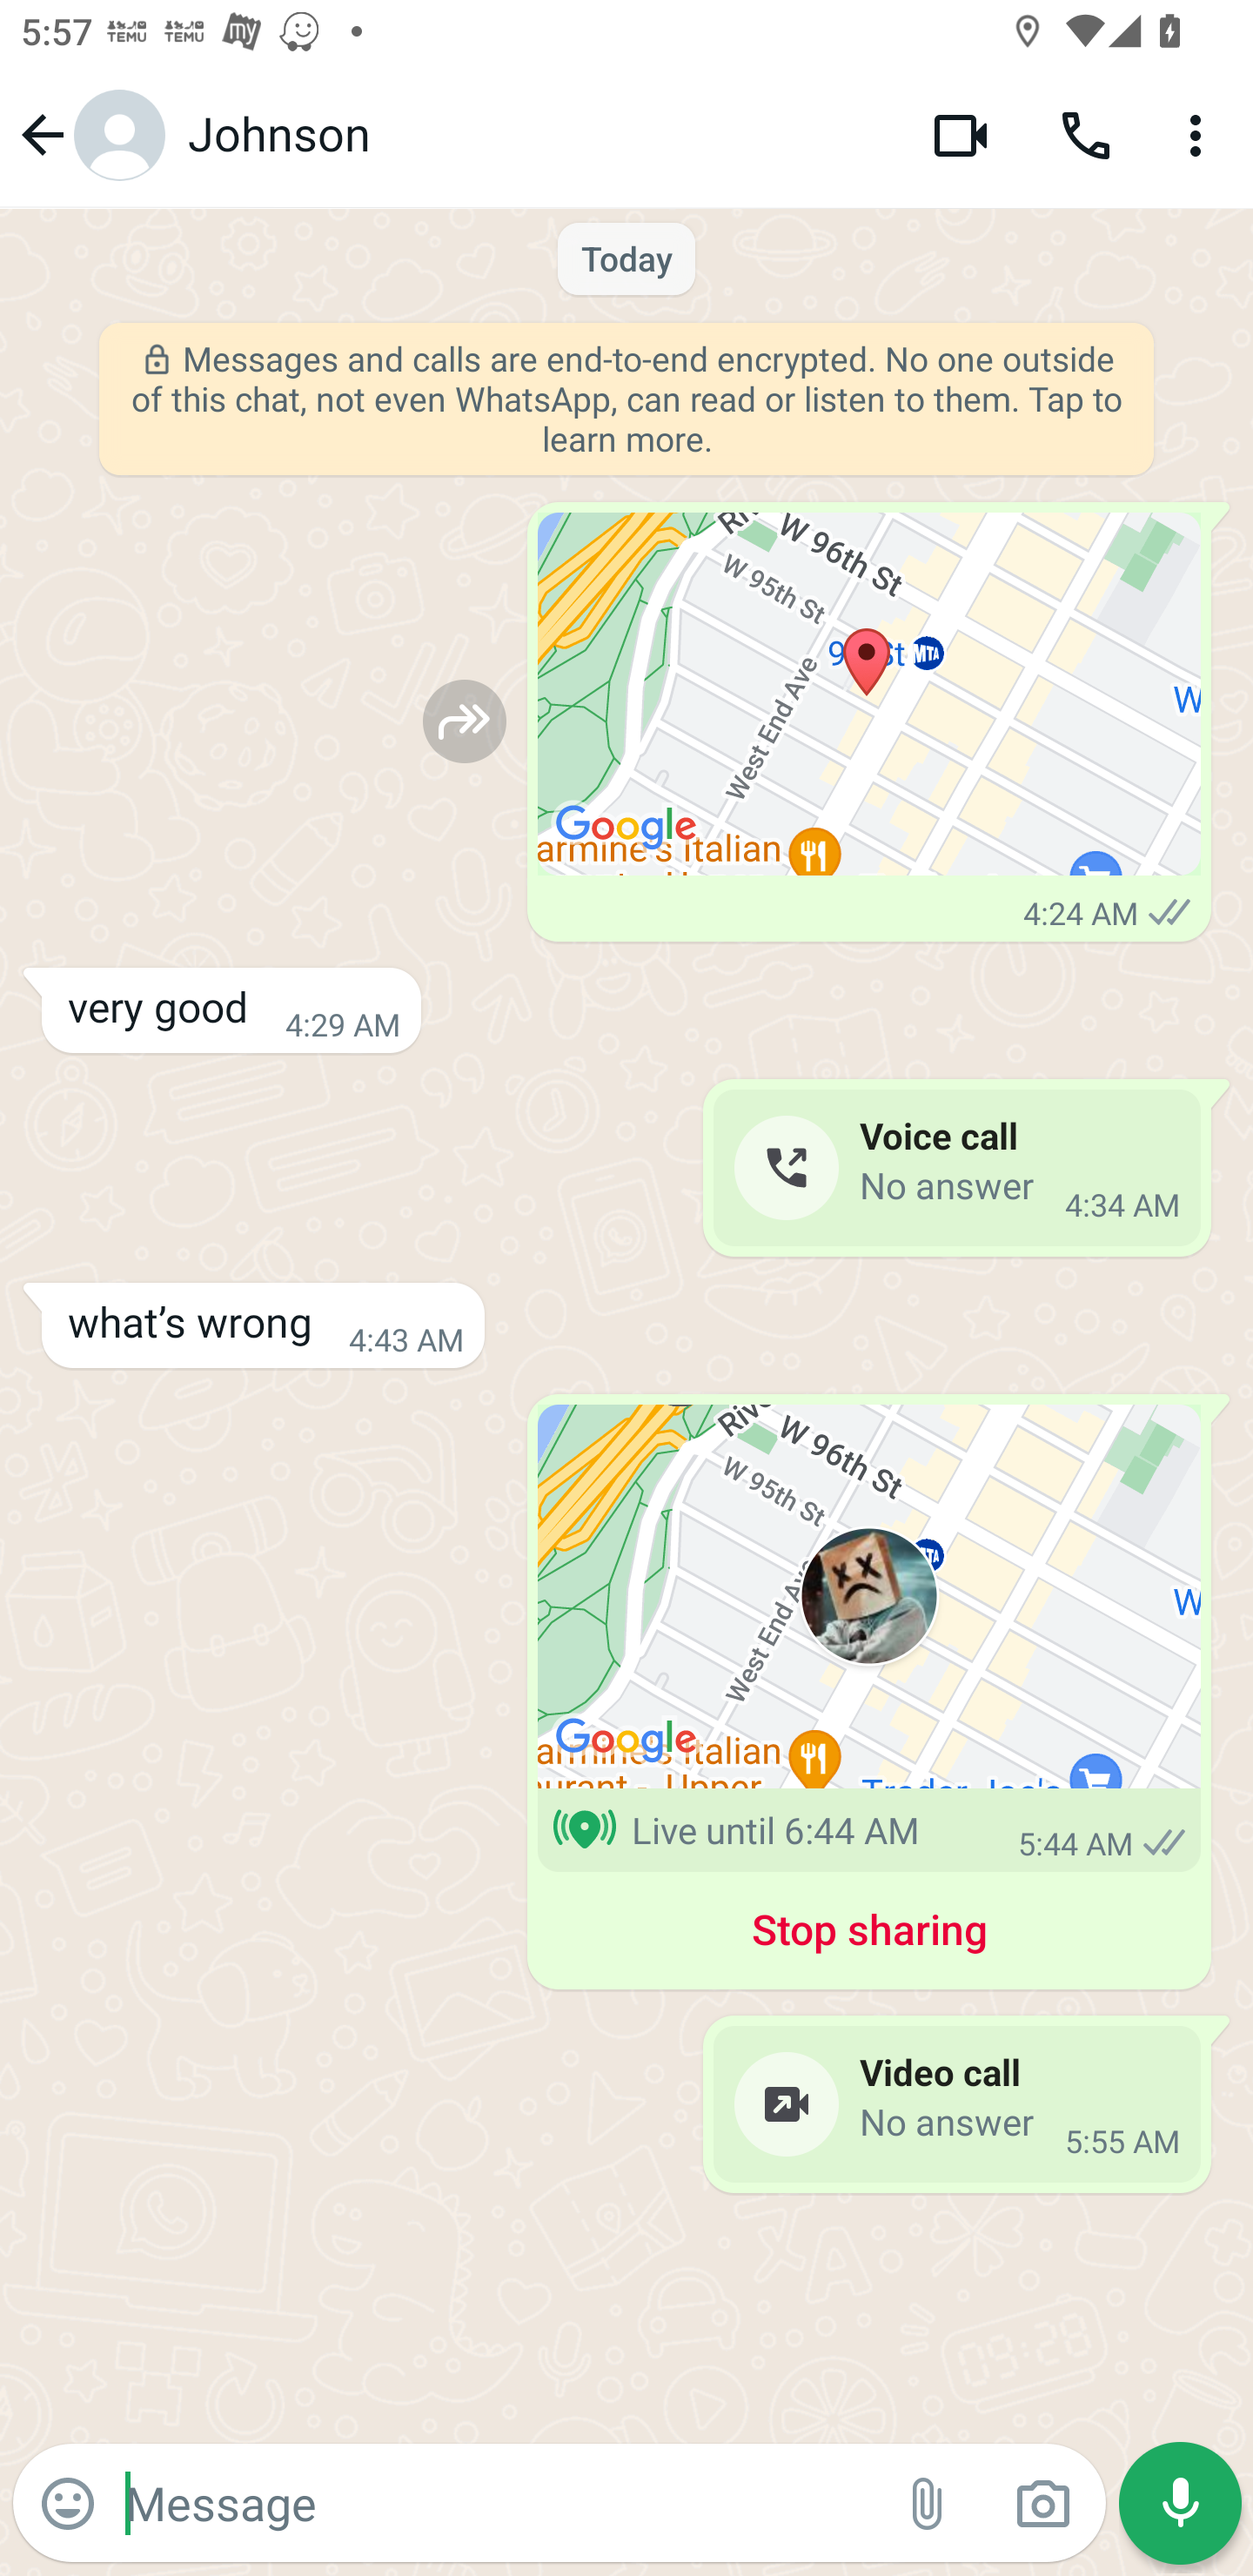 The width and height of the screenshot is (1253, 2576). What do you see at coordinates (961, 134) in the screenshot?
I see `Video call` at bounding box center [961, 134].